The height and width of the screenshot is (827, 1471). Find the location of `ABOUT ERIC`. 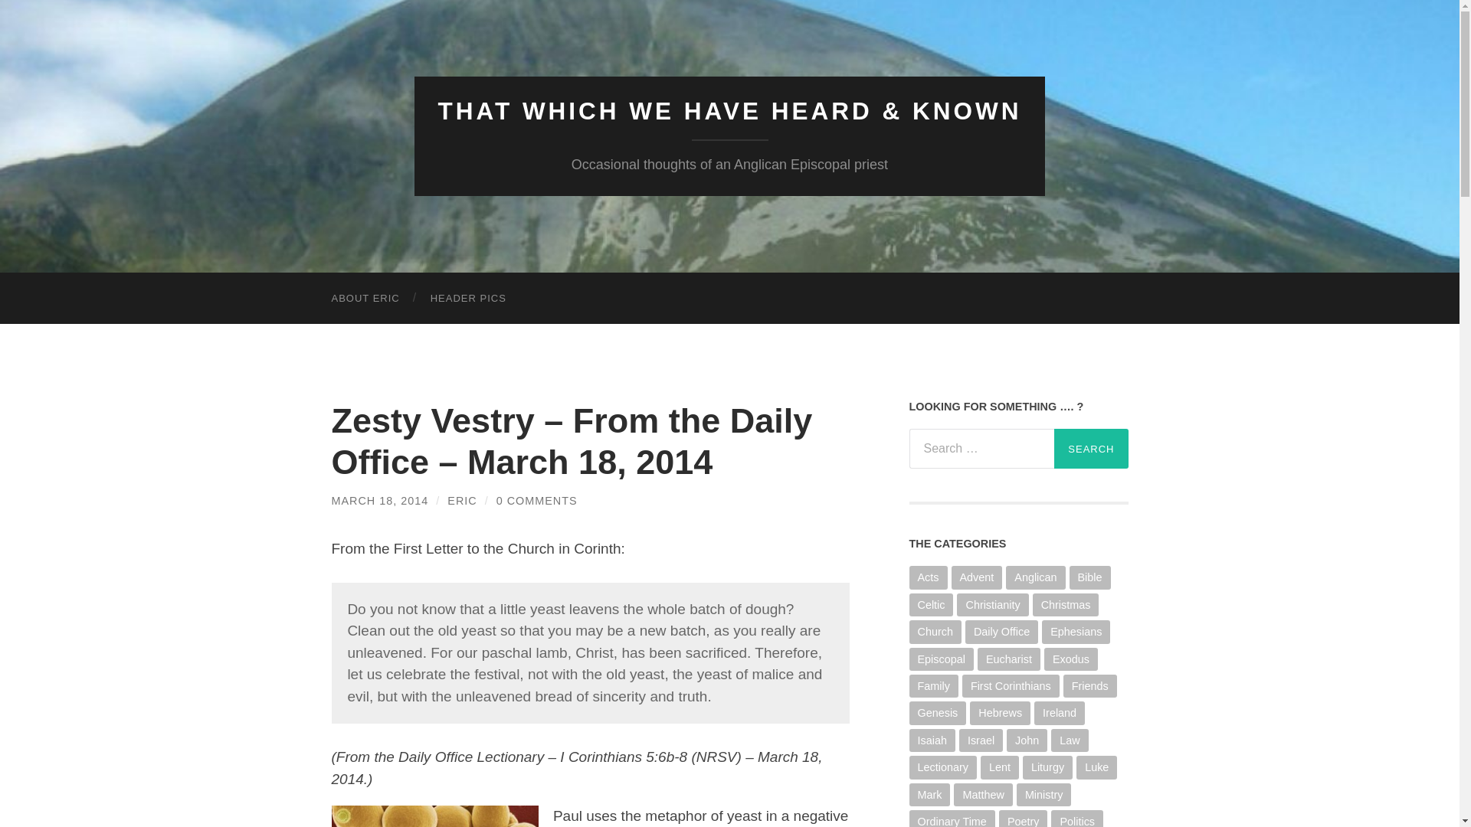

ABOUT ERIC is located at coordinates (365, 299).